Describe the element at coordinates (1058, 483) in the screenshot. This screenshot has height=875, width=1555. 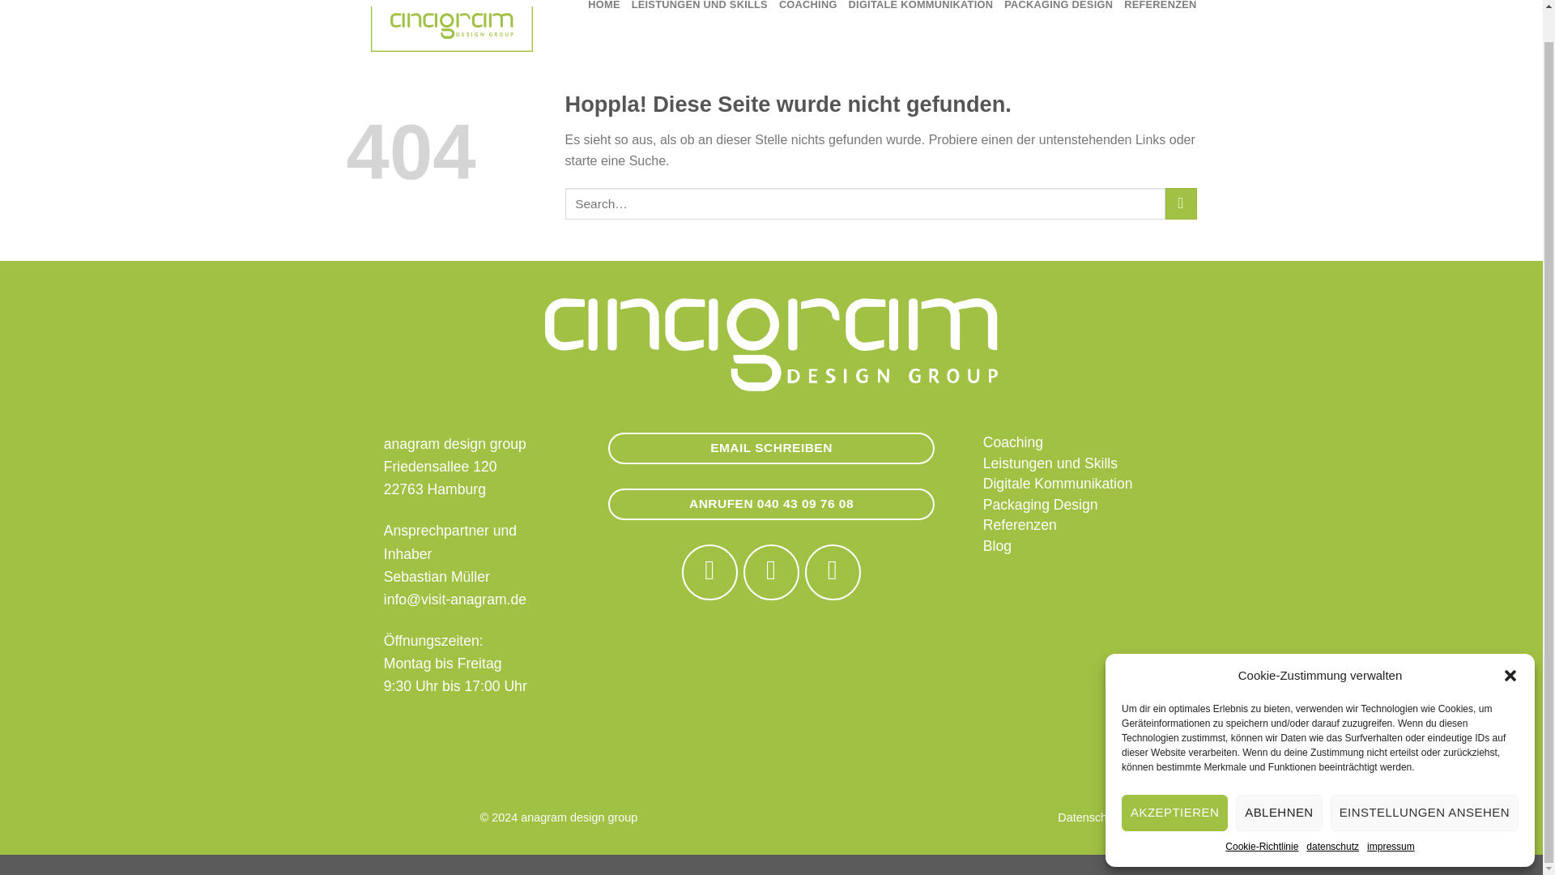
I see `Digitale Kommunikation` at that location.